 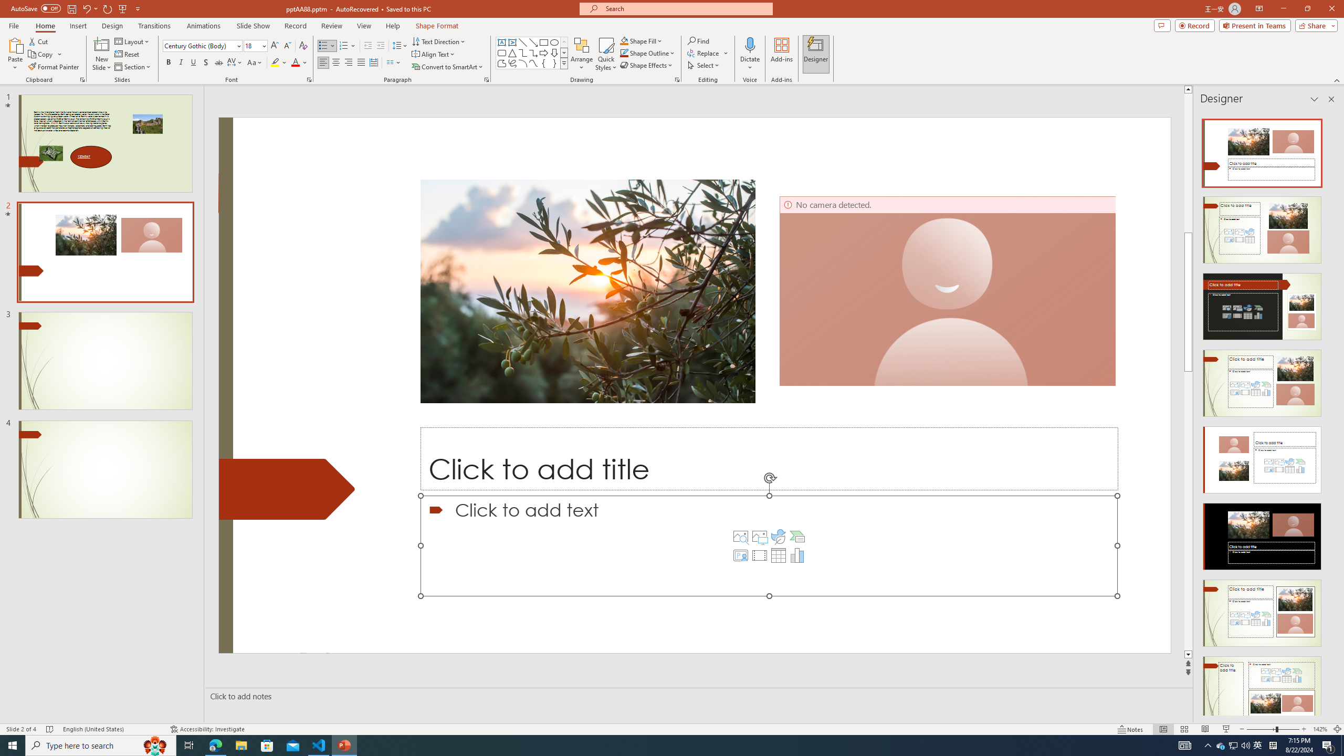 What do you see at coordinates (1131, 729) in the screenshot?
I see `Notes ` at bounding box center [1131, 729].